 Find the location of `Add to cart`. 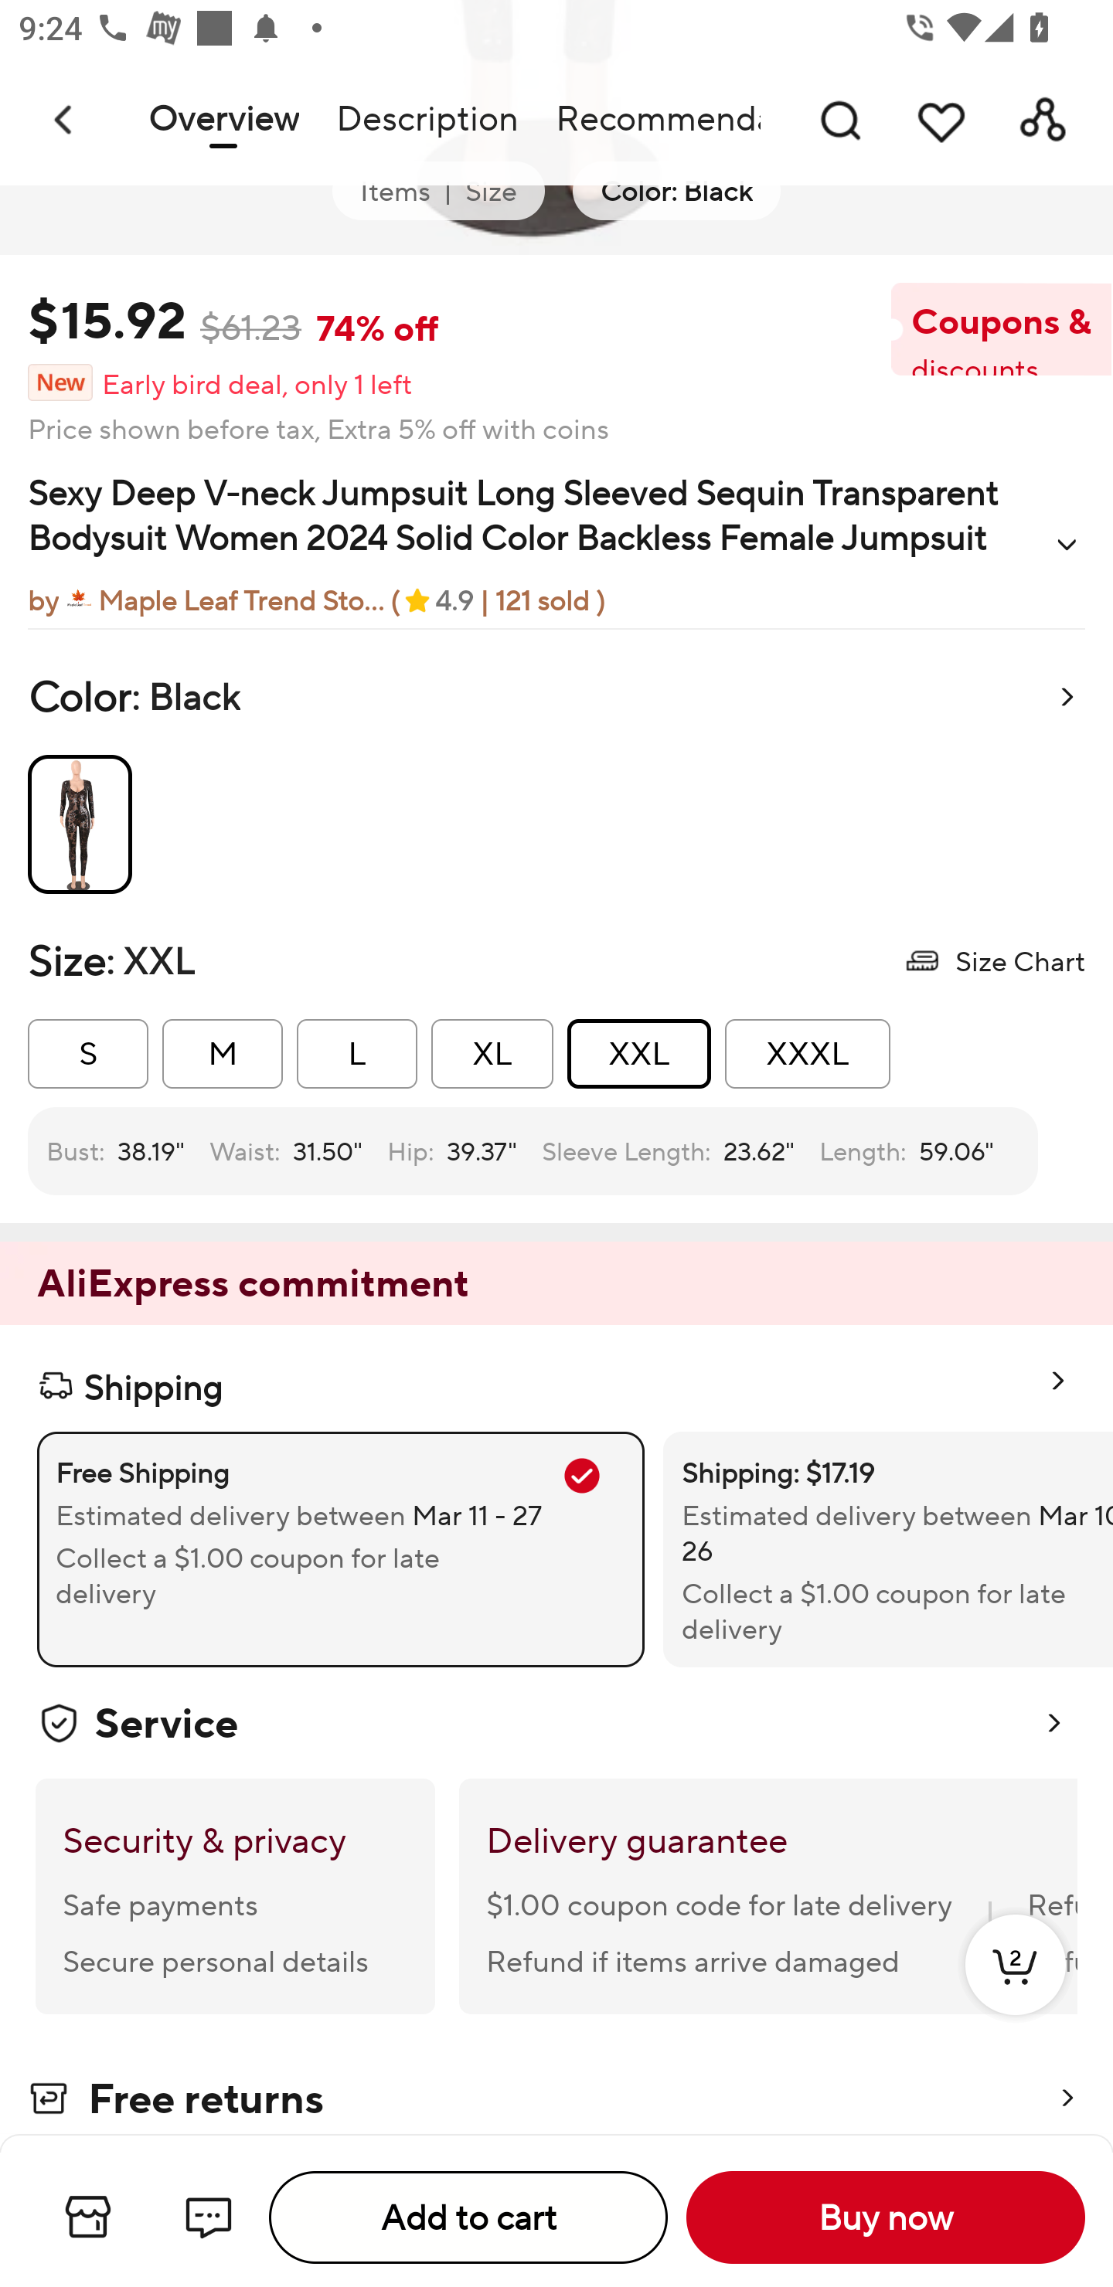

Add to cart is located at coordinates (468, 2217).